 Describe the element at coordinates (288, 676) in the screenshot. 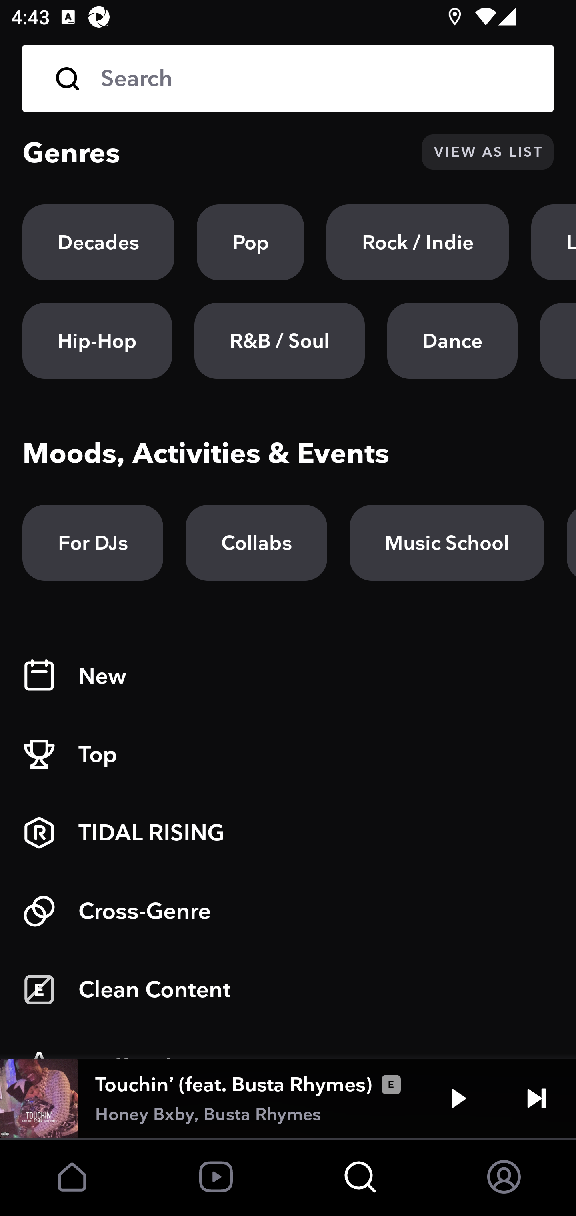

I see `New` at that location.